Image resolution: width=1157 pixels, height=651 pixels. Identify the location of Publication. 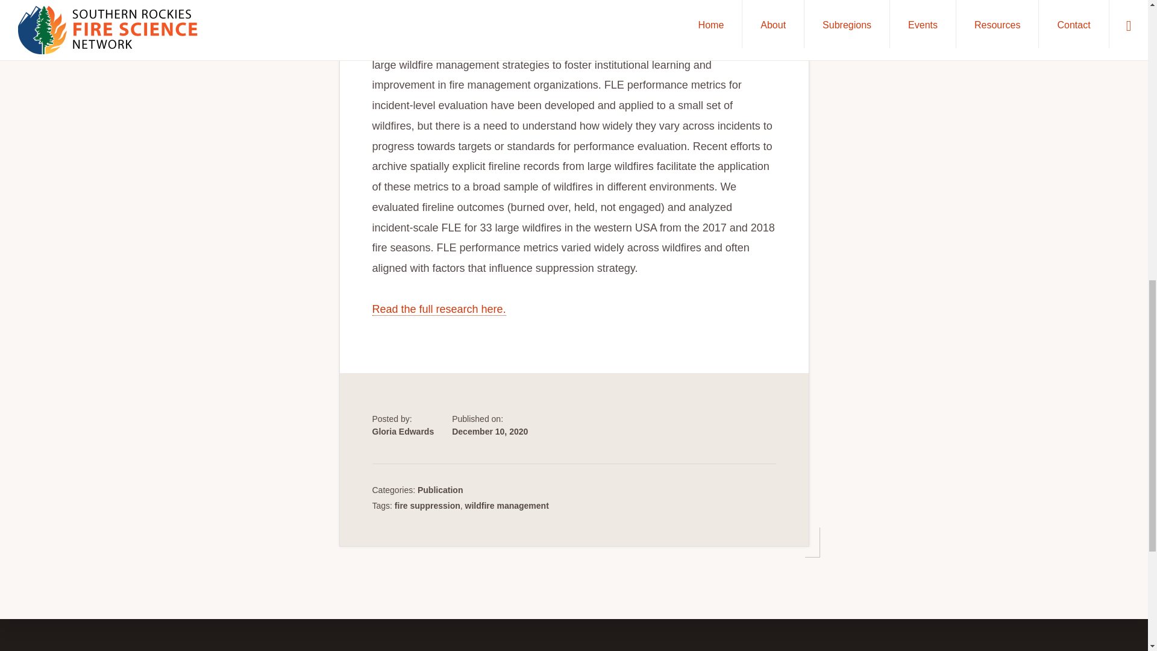
(440, 489).